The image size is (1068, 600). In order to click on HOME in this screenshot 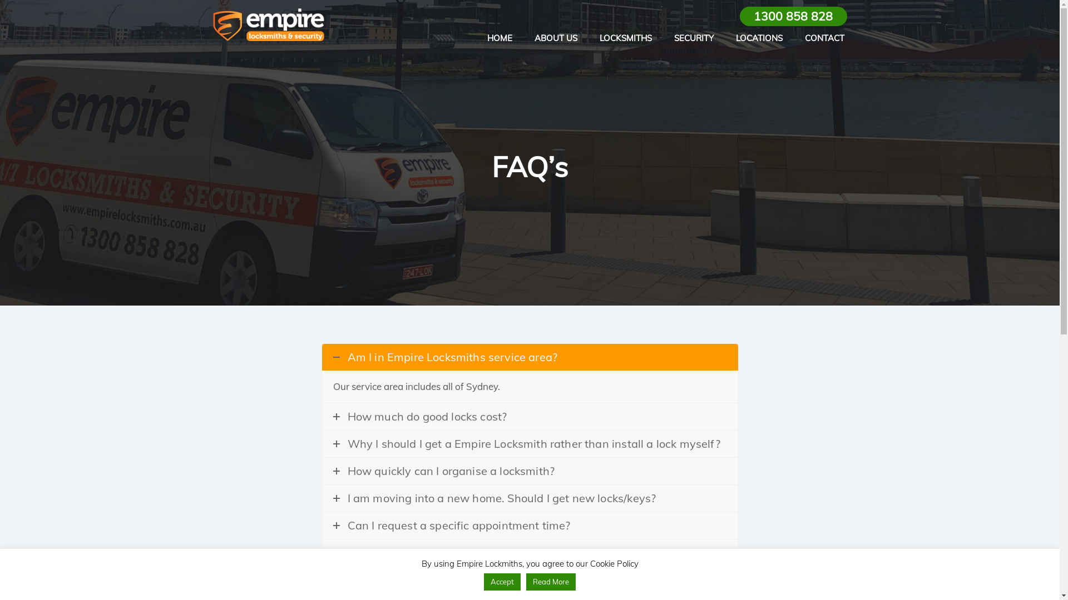, I will do `click(500, 38)`.